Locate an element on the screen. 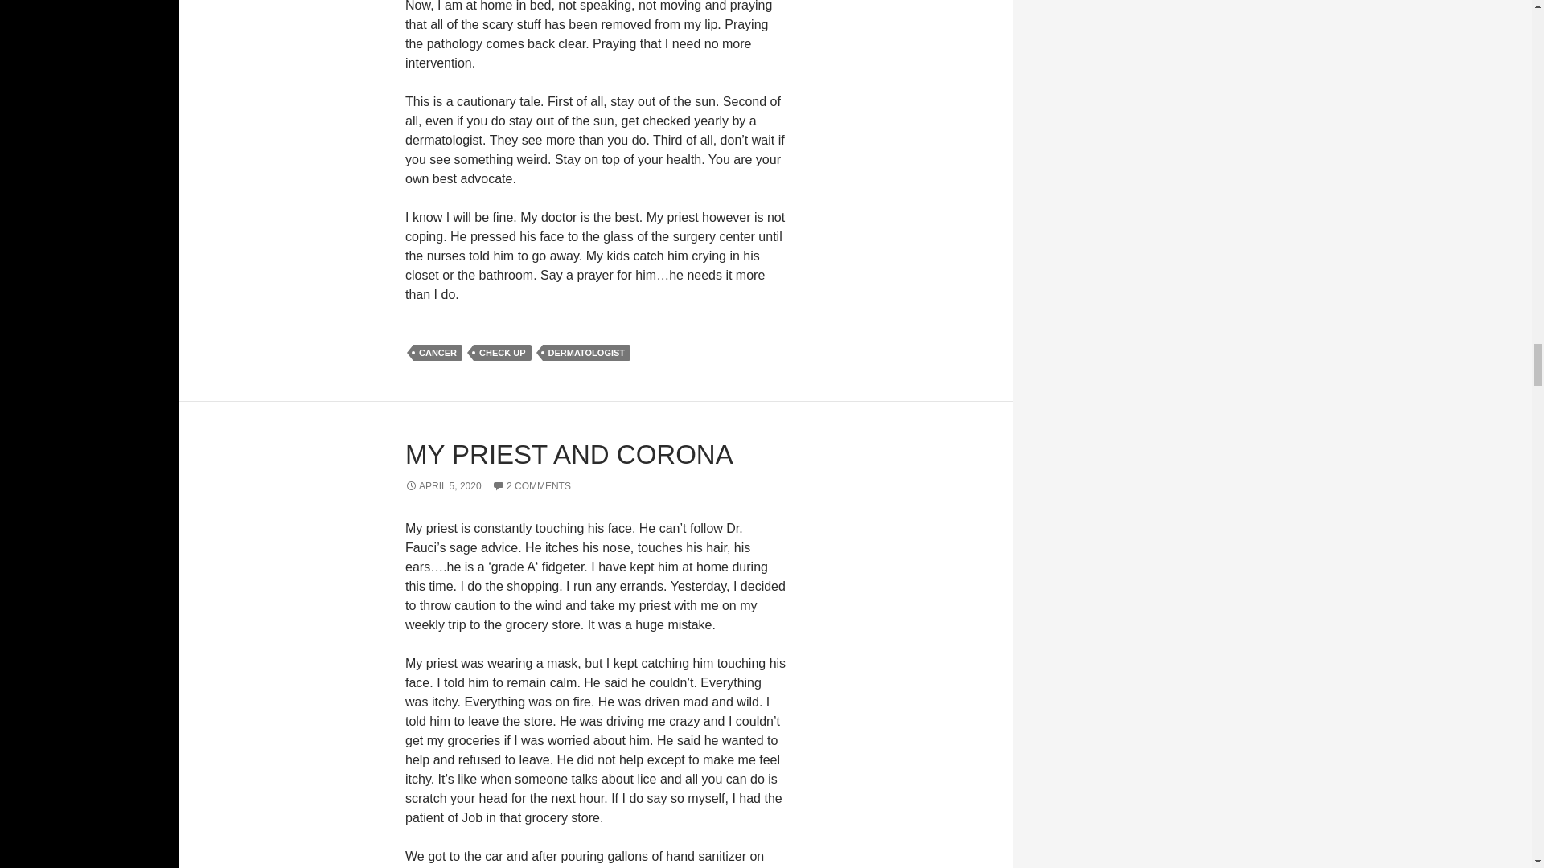 The height and width of the screenshot is (868, 1544). APRIL 5, 2020 is located at coordinates (443, 486).